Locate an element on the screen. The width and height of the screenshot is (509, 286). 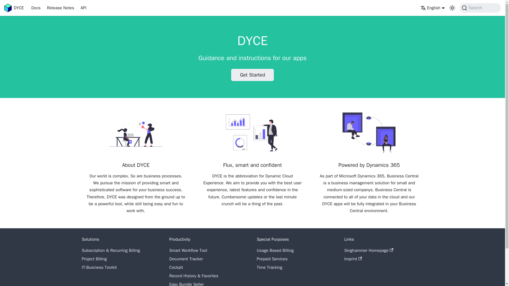
Easy Bundle Seller is located at coordinates (186, 284).